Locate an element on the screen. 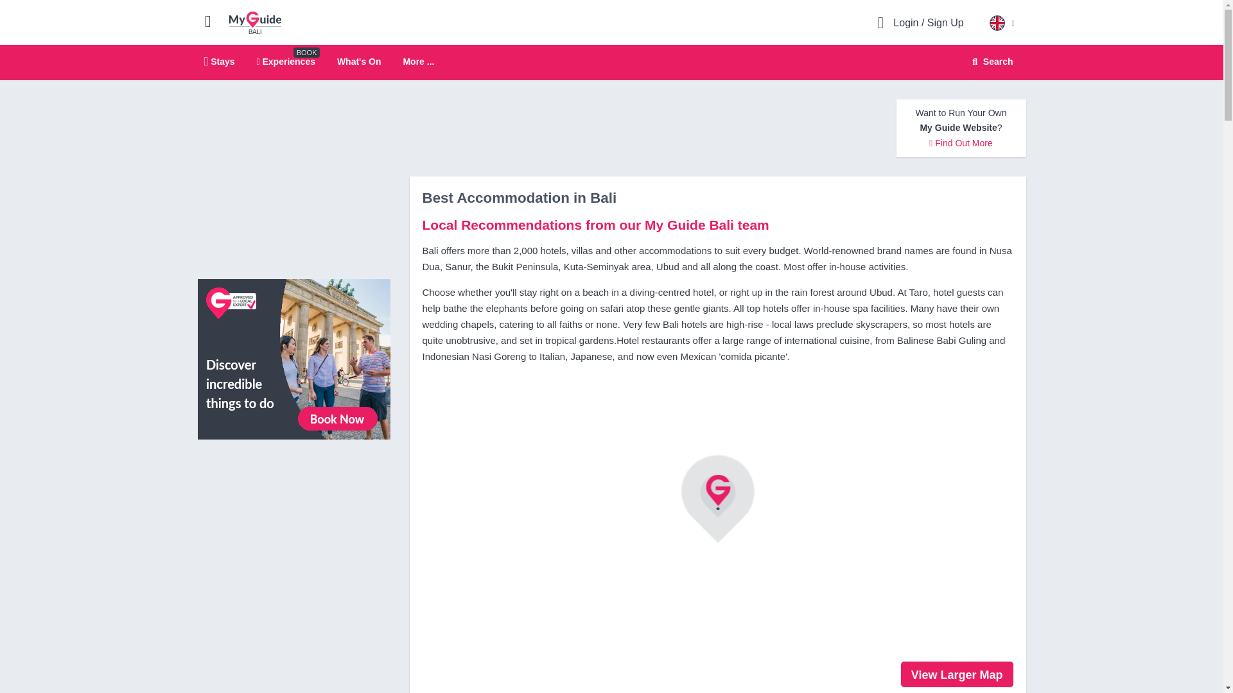  What's On is located at coordinates (358, 61).